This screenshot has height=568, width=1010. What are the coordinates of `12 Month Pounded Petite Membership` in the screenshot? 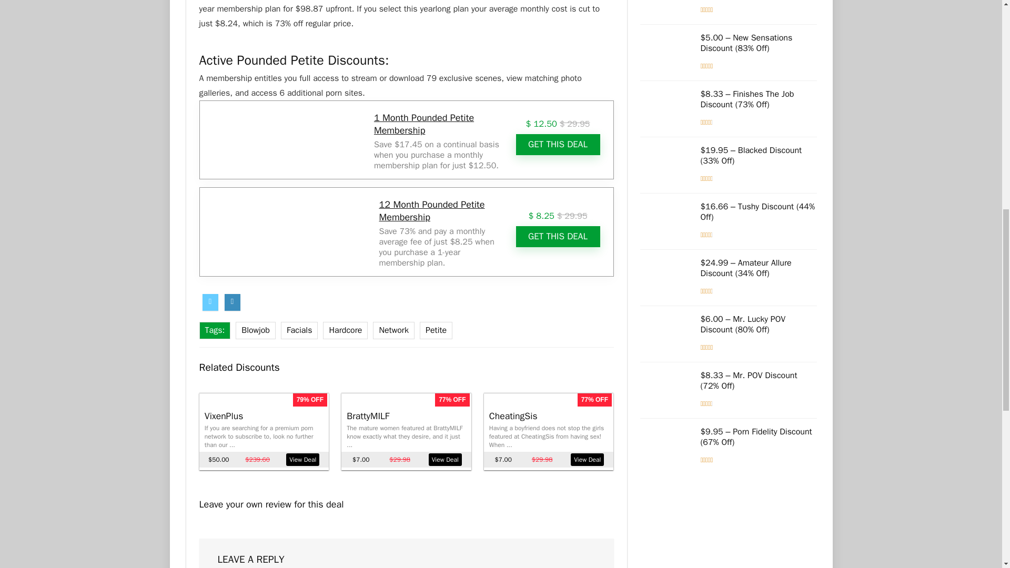 It's located at (432, 211).